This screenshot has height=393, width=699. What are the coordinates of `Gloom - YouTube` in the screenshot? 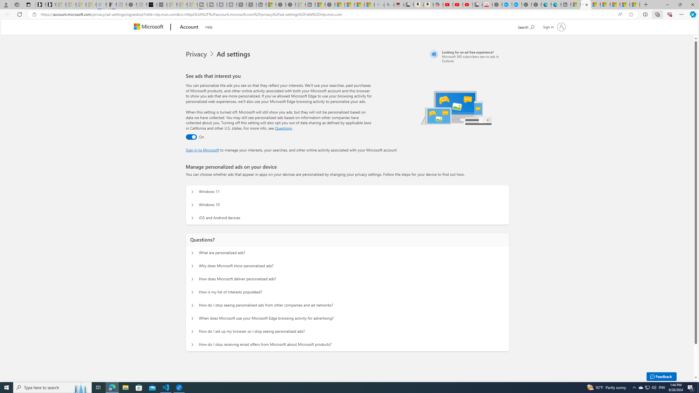 It's located at (458, 5).